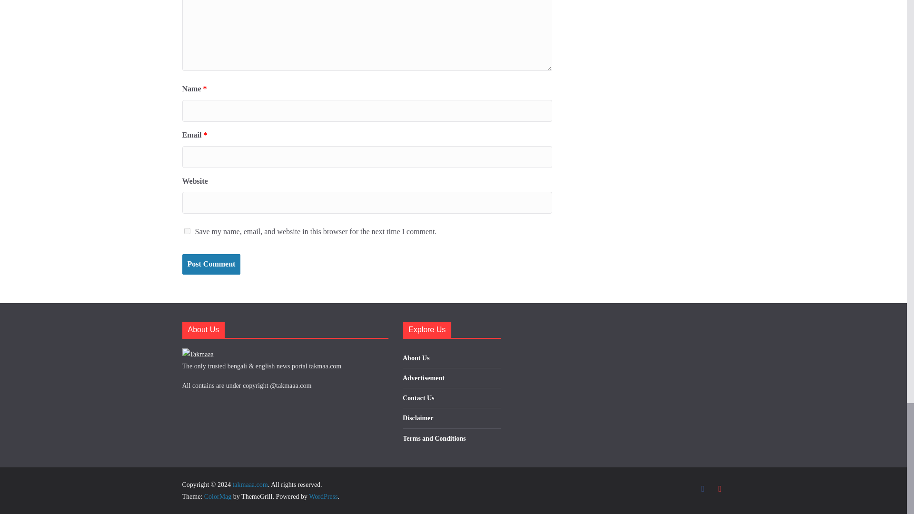  Describe the element at coordinates (211, 264) in the screenshot. I see `Post Comment` at that location.